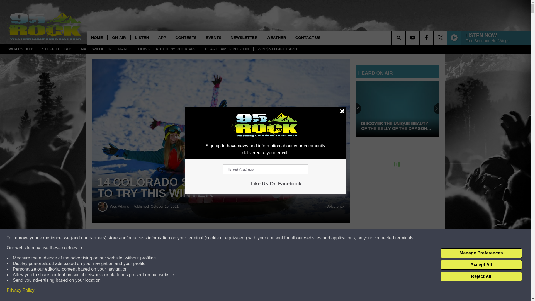  Describe the element at coordinates (481, 265) in the screenshot. I see `Accept All` at that location.